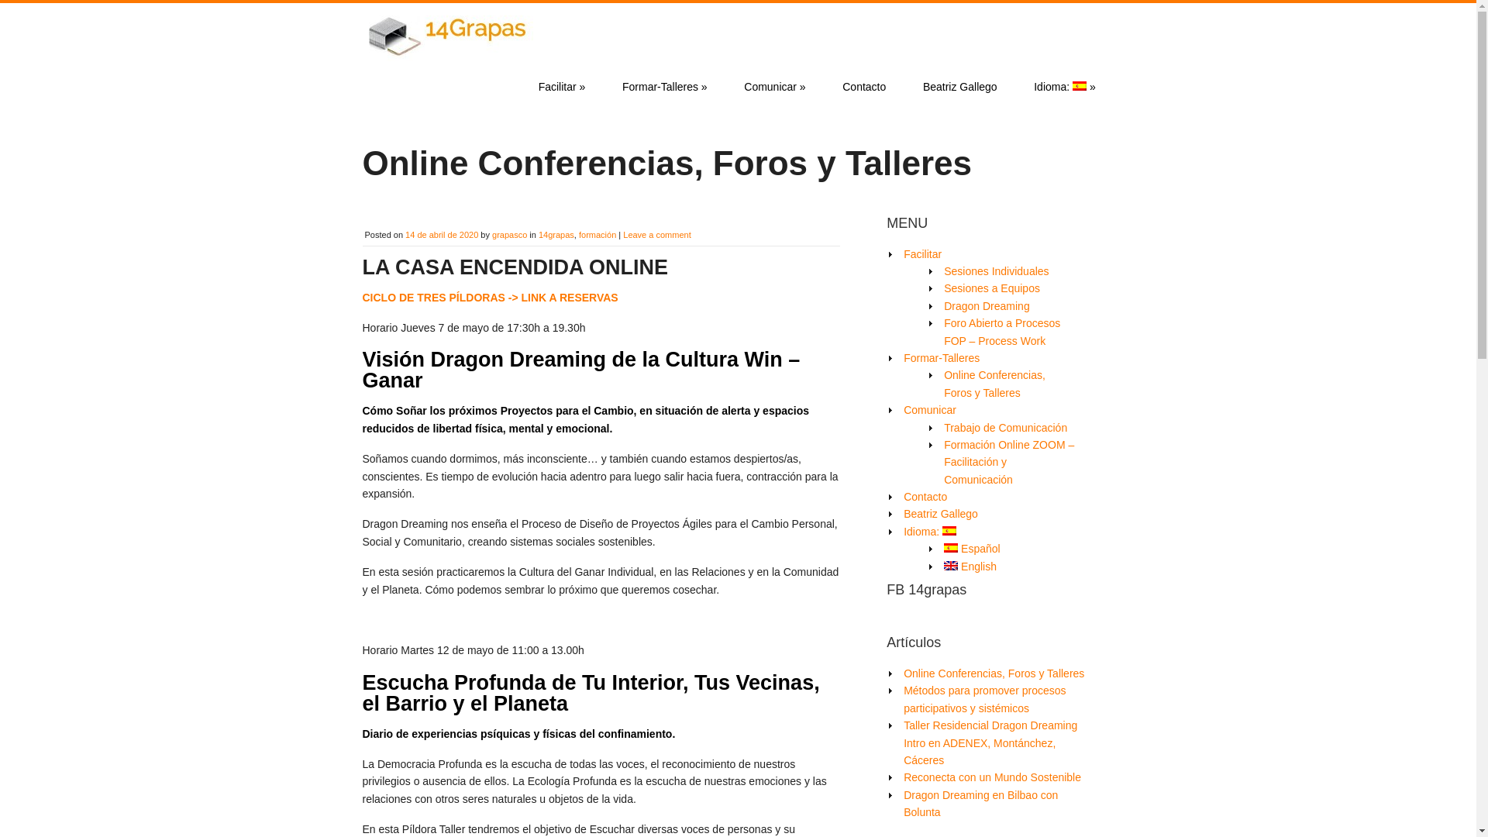 This screenshot has width=1488, height=837. Describe the element at coordinates (442, 235) in the screenshot. I see `14 de abril de 2020` at that location.